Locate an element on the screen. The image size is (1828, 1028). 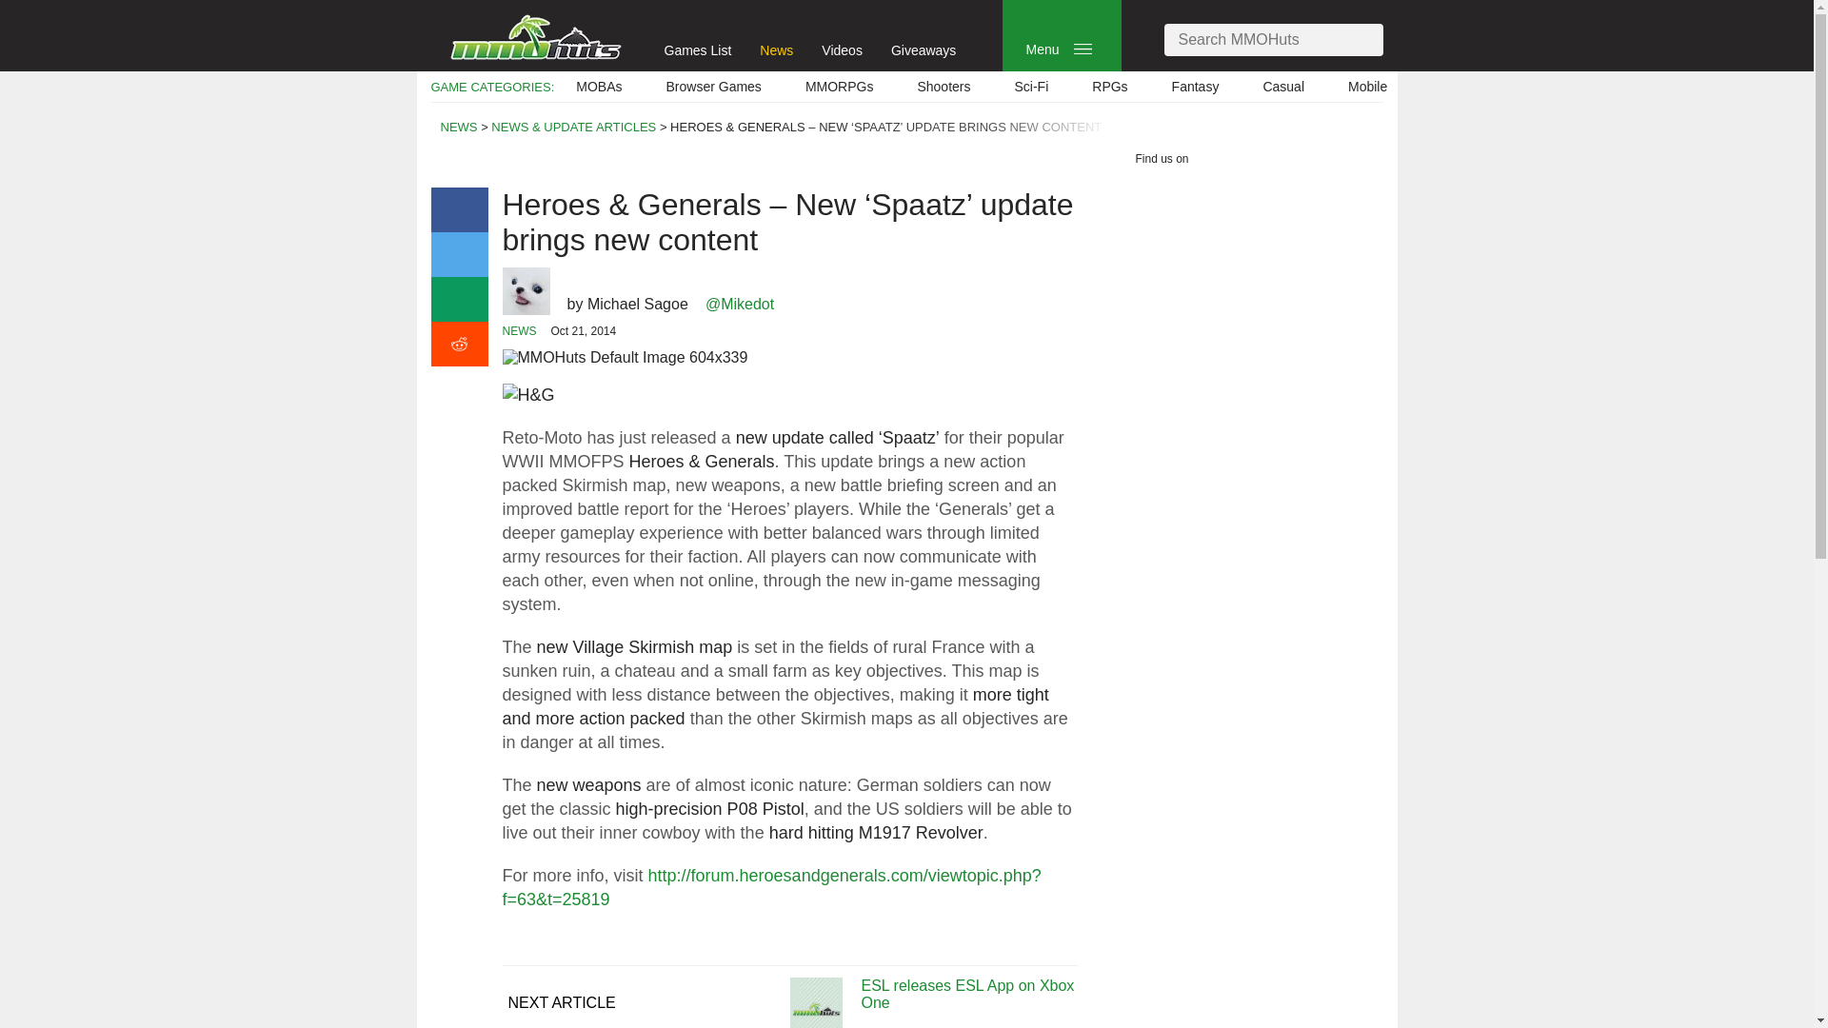
Fantasy is located at coordinates (1195, 87).